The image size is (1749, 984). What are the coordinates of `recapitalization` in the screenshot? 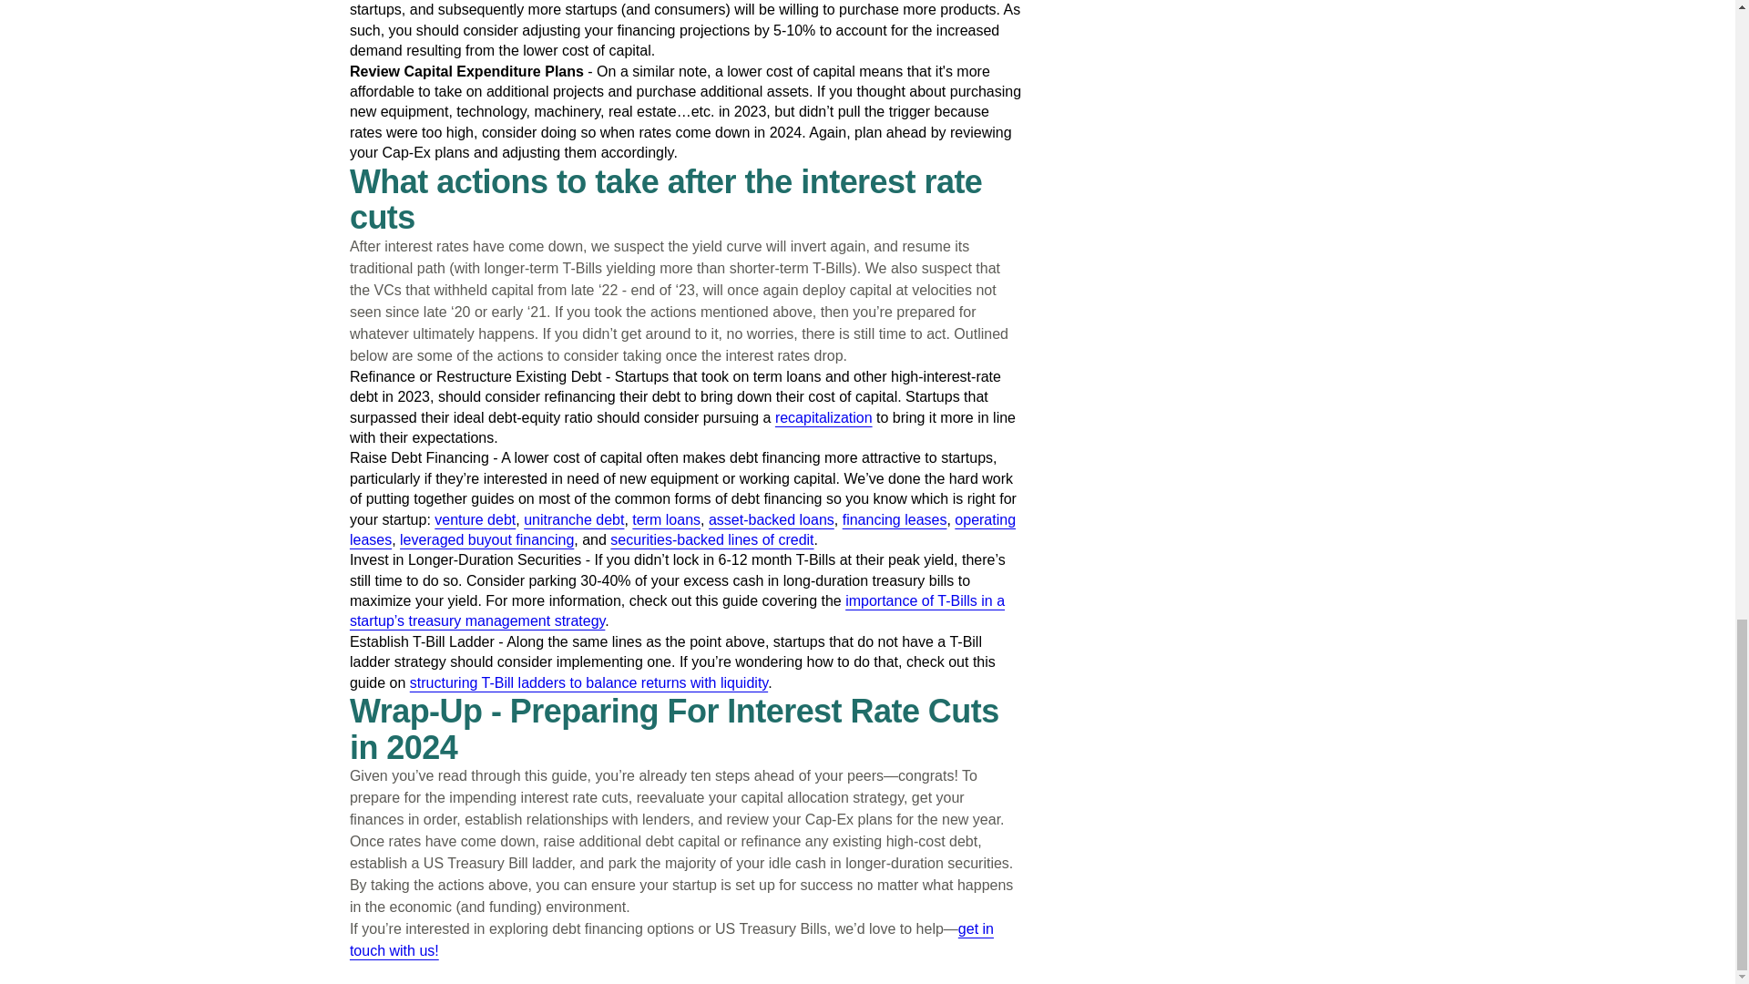 It's located at (823, 417).